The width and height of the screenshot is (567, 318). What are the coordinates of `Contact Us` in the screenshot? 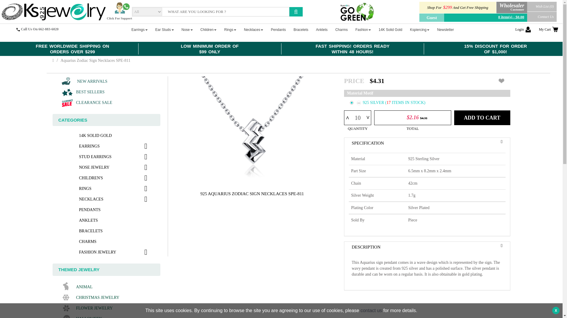 It's located at (542, 16).